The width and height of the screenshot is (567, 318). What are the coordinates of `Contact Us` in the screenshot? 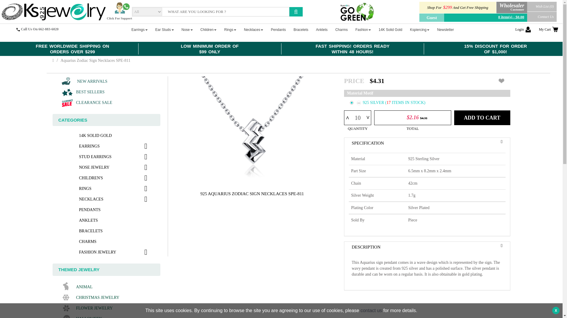 It's located at (542, 16).